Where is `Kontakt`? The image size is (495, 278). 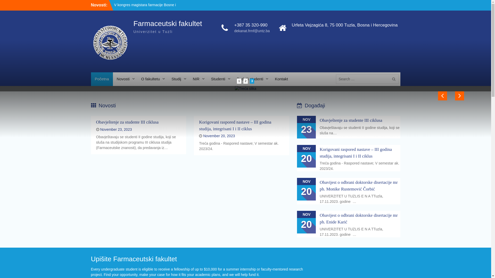 Kontakt is located at coordinates (282, 79).